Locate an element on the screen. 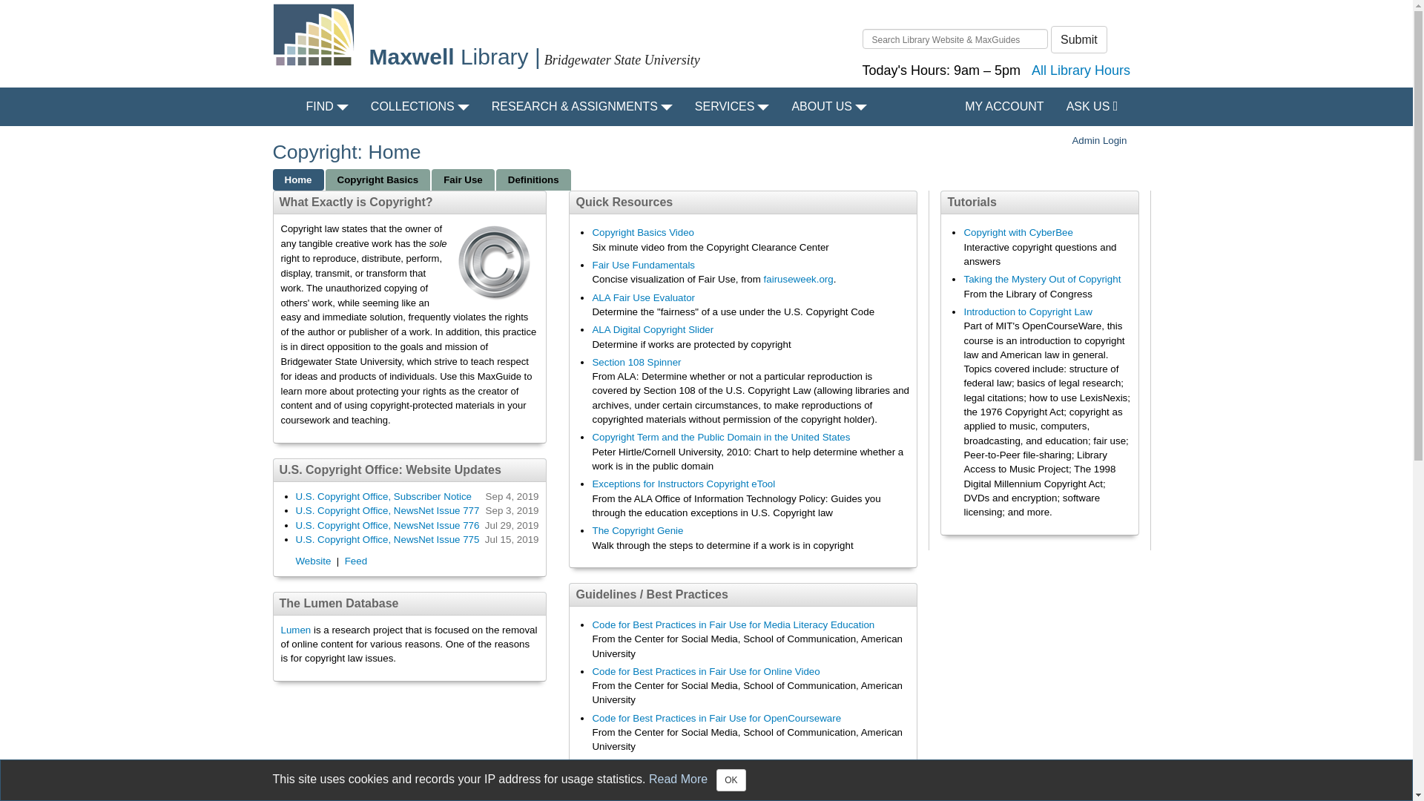 The image size is (1424, 801). FIND is located at coordinates (327, 106).